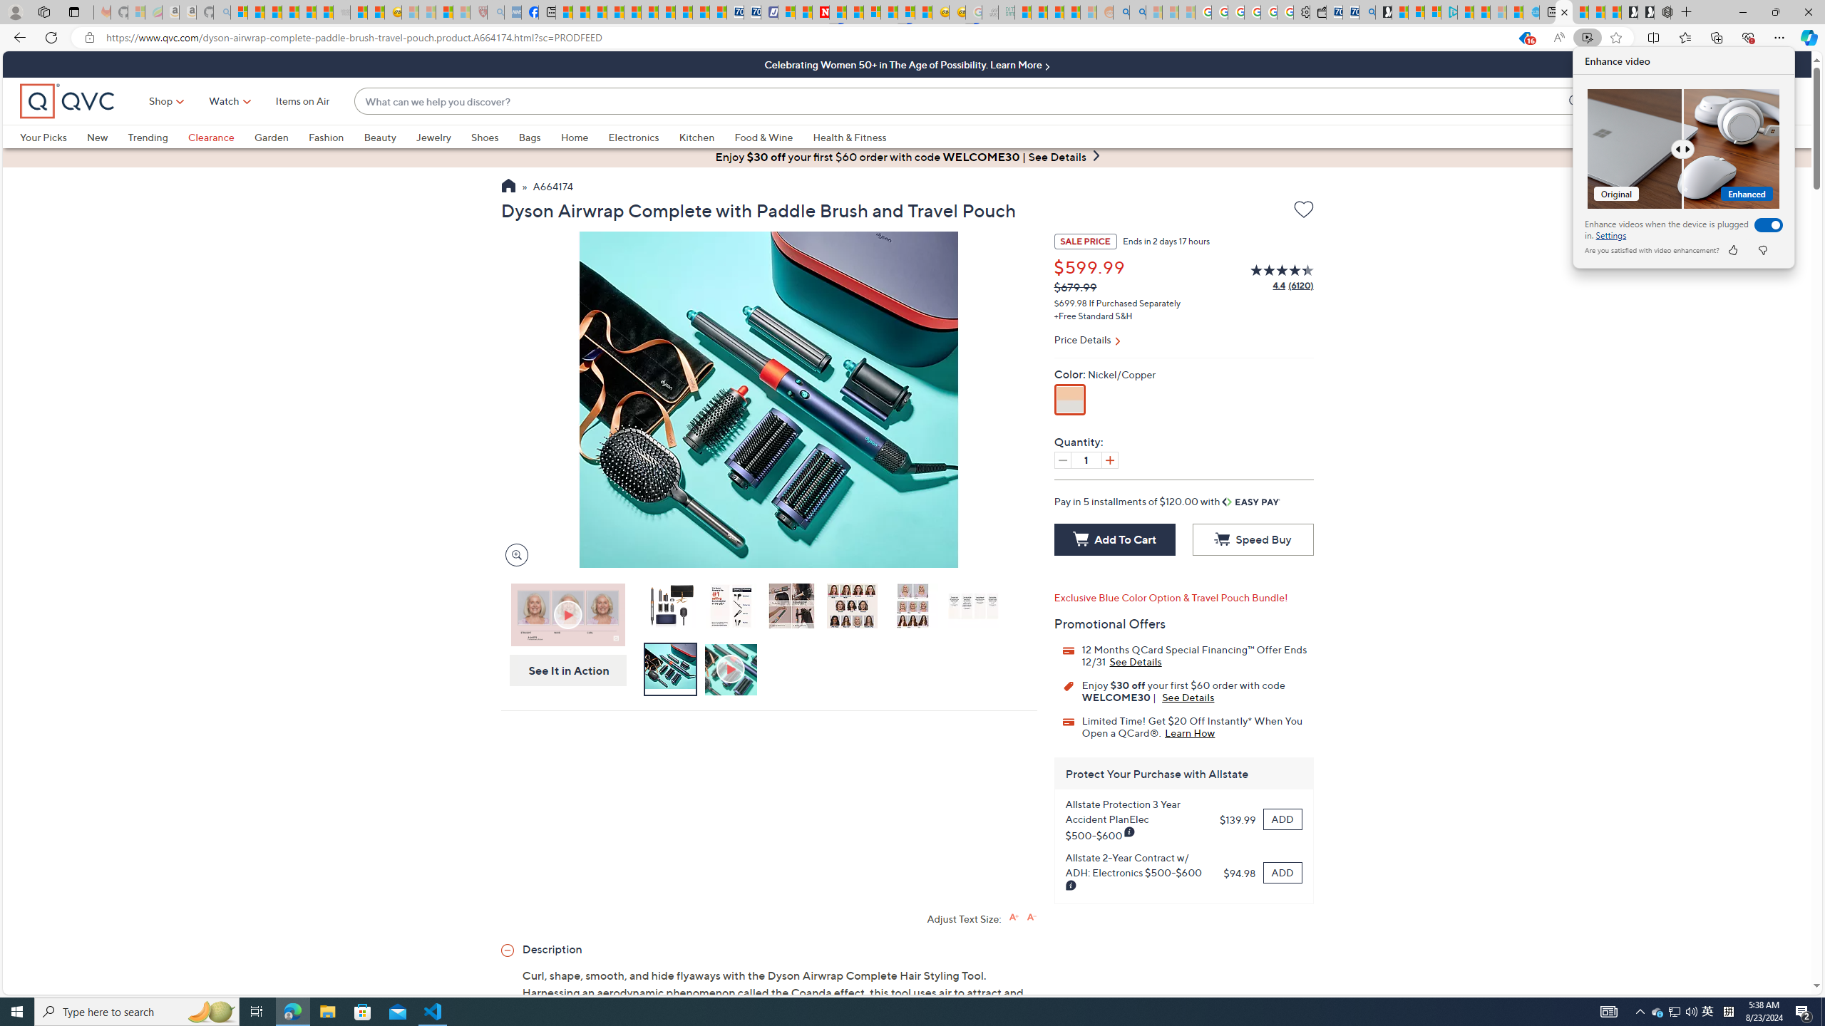  Describe the element at coordinates (271, 137) in the screenshot. I see `Garden` at that location.